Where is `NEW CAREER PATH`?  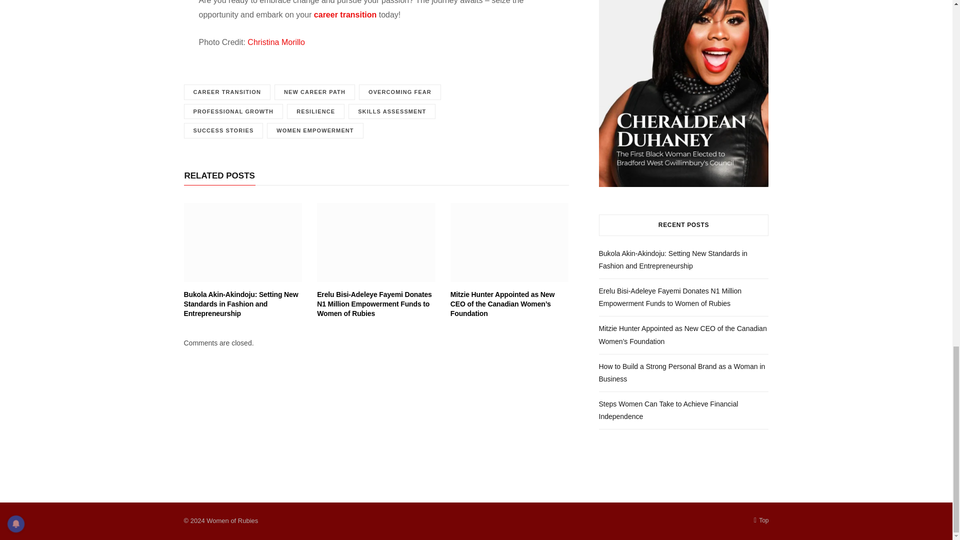
NEW CAREER PATH is located at coordinates (315, 92).